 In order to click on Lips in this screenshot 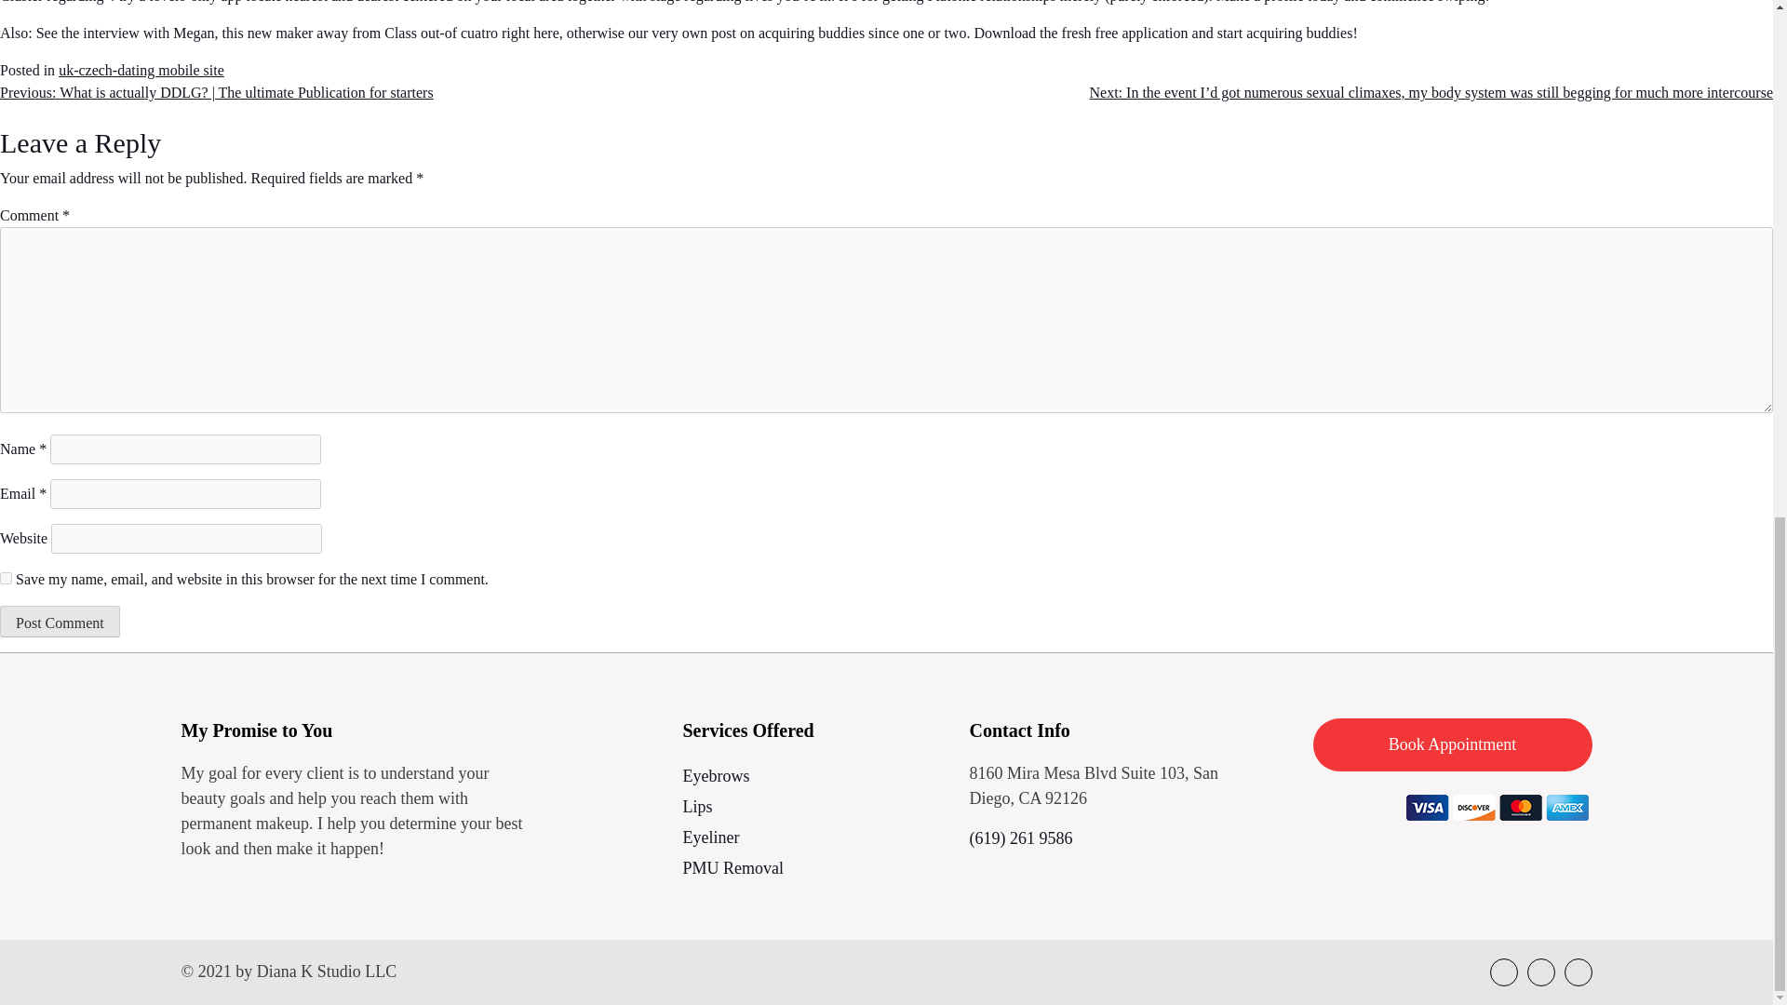, I will do `click(814, 808)`.